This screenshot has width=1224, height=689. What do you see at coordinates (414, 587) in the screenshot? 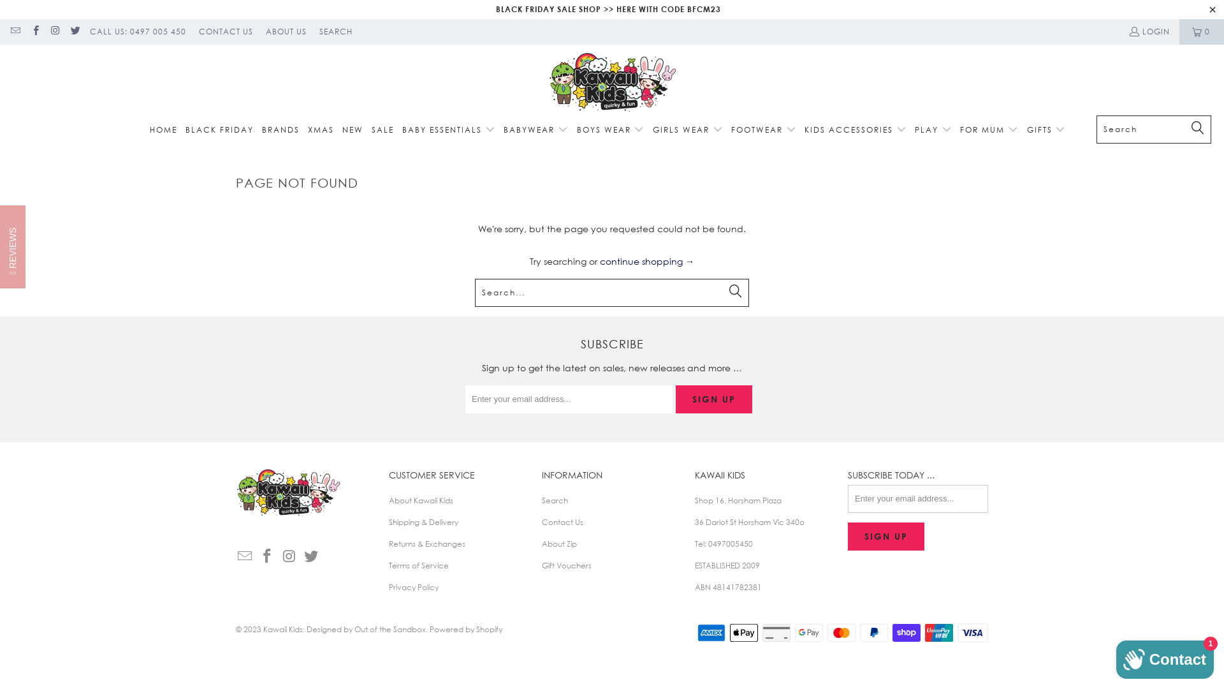
I see `Privacy Policy` at bounding box center [414, 587].